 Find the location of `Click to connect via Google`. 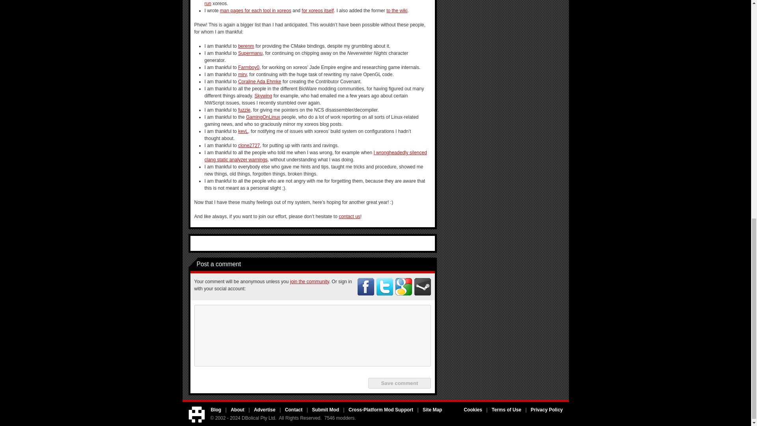

Click to connect via Google is located at coordinates (403, 287).